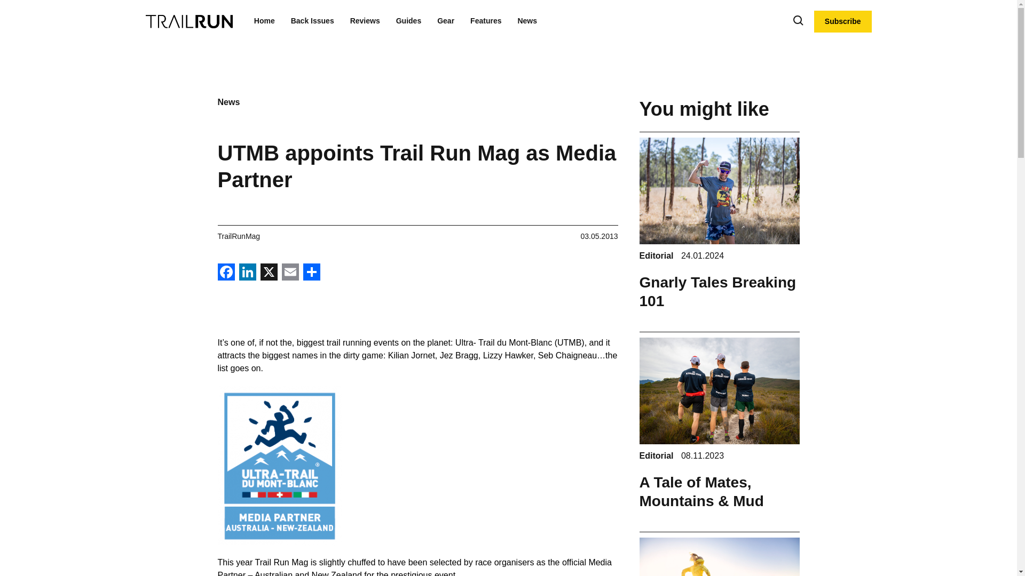 This screenshot has height=576, width=1025. I want to click on X, so click(269, 273).